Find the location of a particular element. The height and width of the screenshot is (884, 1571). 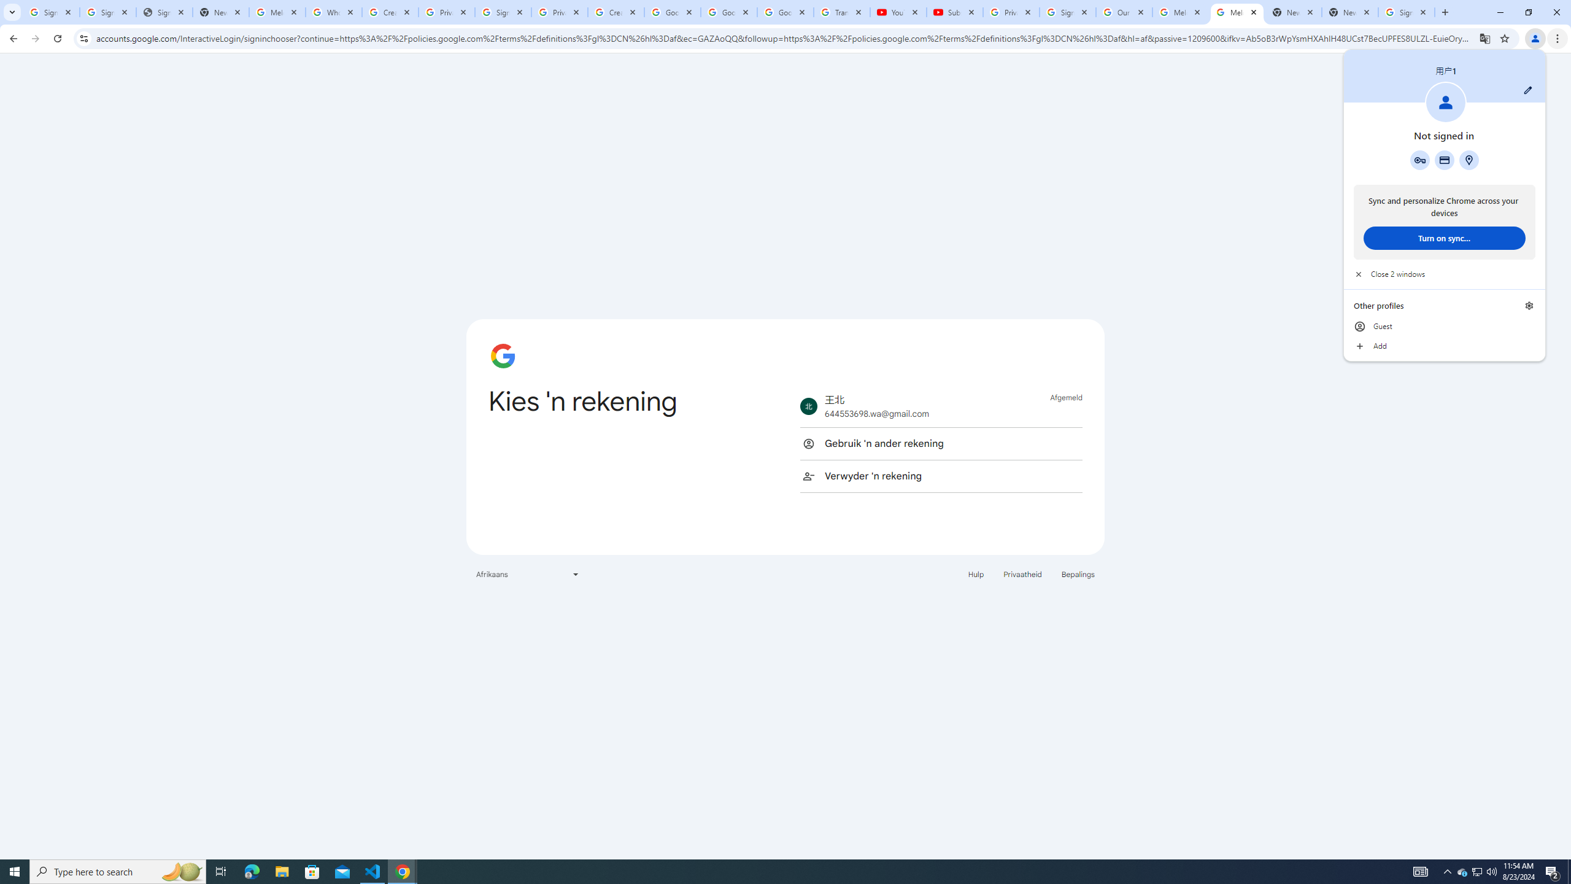

Account is located at coordinates (64, 780).